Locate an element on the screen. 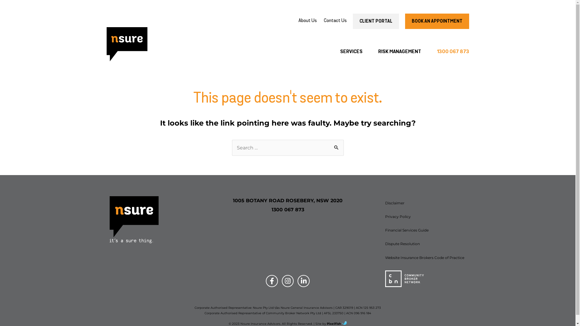  Disclaimer is located at coordinates (425, 203).